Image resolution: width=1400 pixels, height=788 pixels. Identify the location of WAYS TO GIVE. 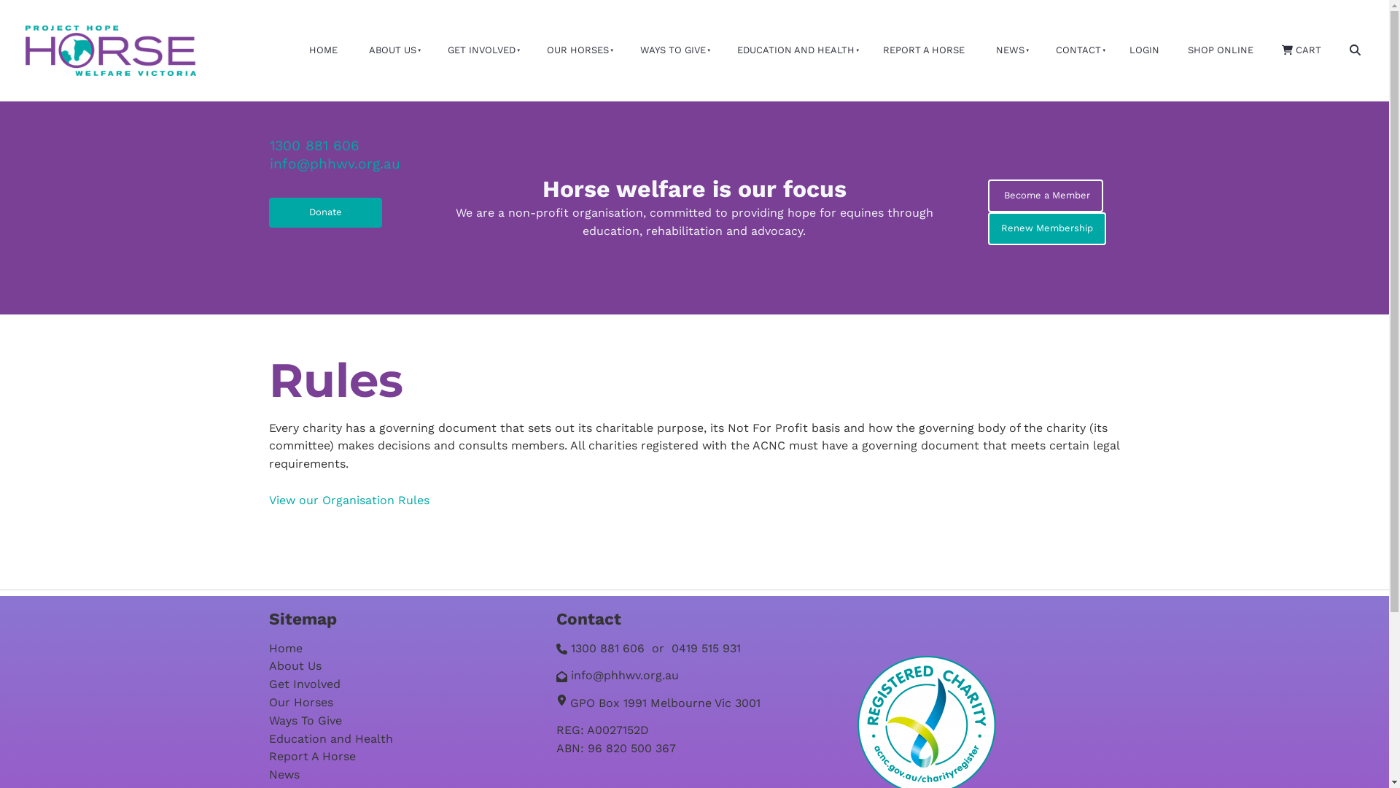
(671, 51).